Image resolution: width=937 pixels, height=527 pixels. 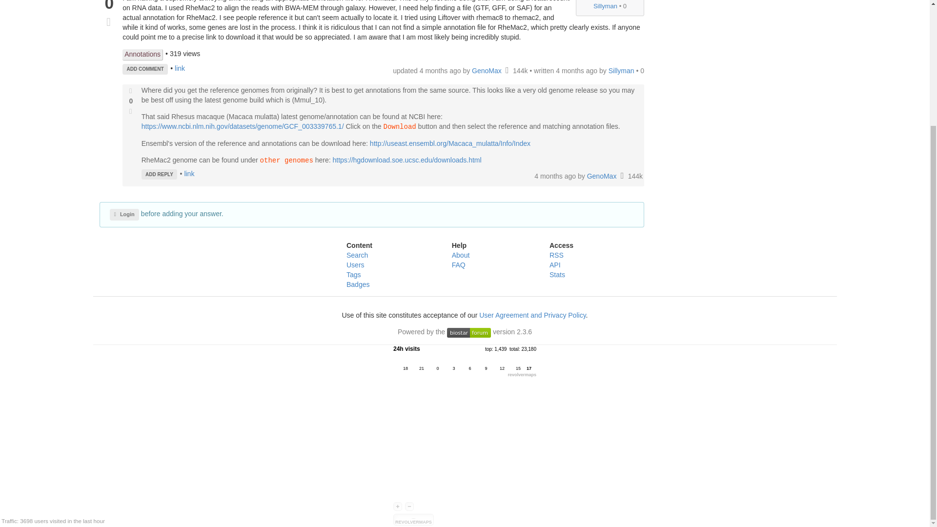 What do you see at coordinates (143, 55) in the screenshot?
I see `Annotations` at bounding box center [143, 55].